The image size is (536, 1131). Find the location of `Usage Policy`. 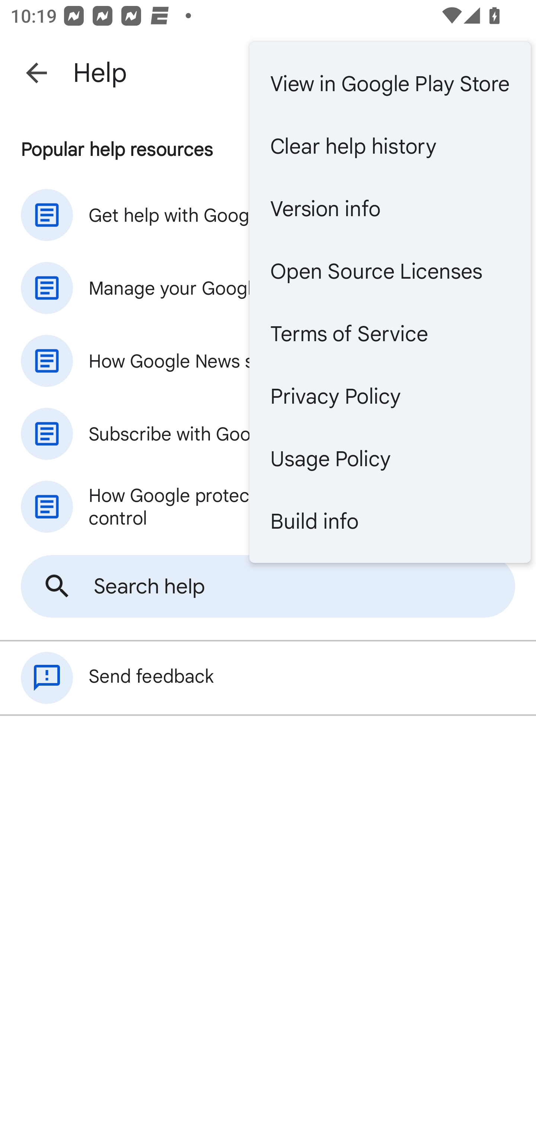

Usage Policy is located at coordinates (390, 458).